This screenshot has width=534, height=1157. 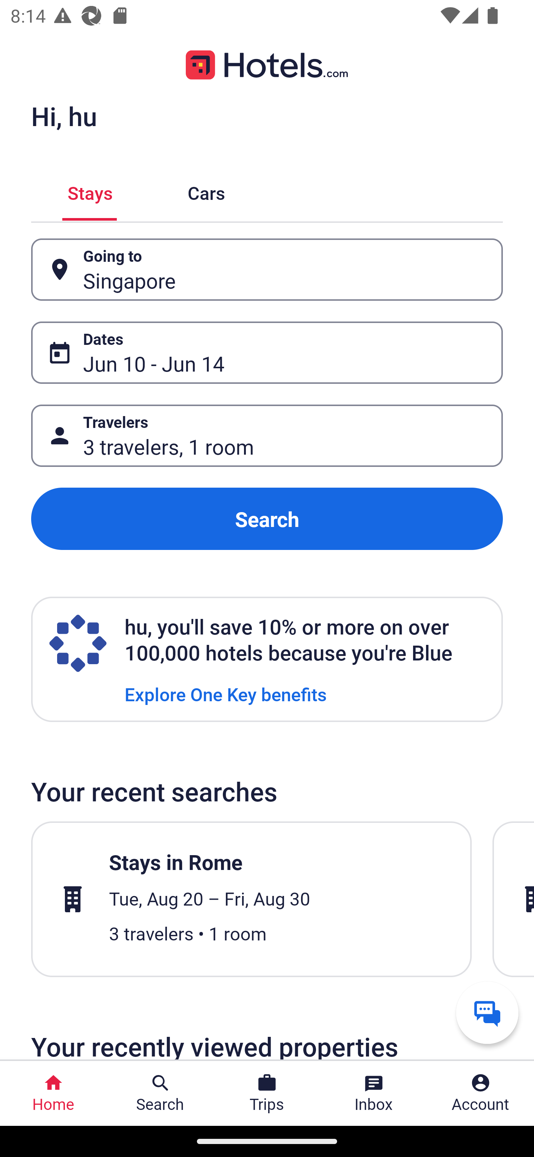 I want to click on Hi, hu, so click(x=64, y=116).